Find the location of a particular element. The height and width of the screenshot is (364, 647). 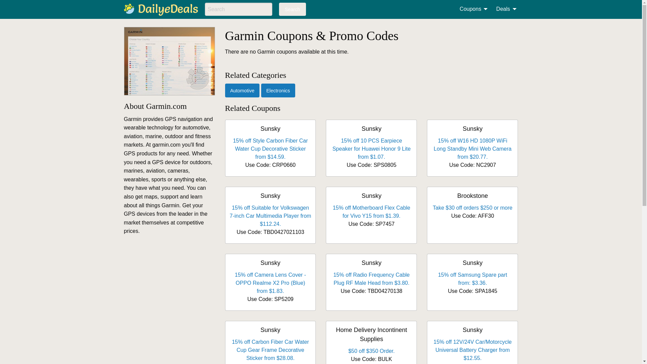

Automotive is located at coordinates (243, 90).